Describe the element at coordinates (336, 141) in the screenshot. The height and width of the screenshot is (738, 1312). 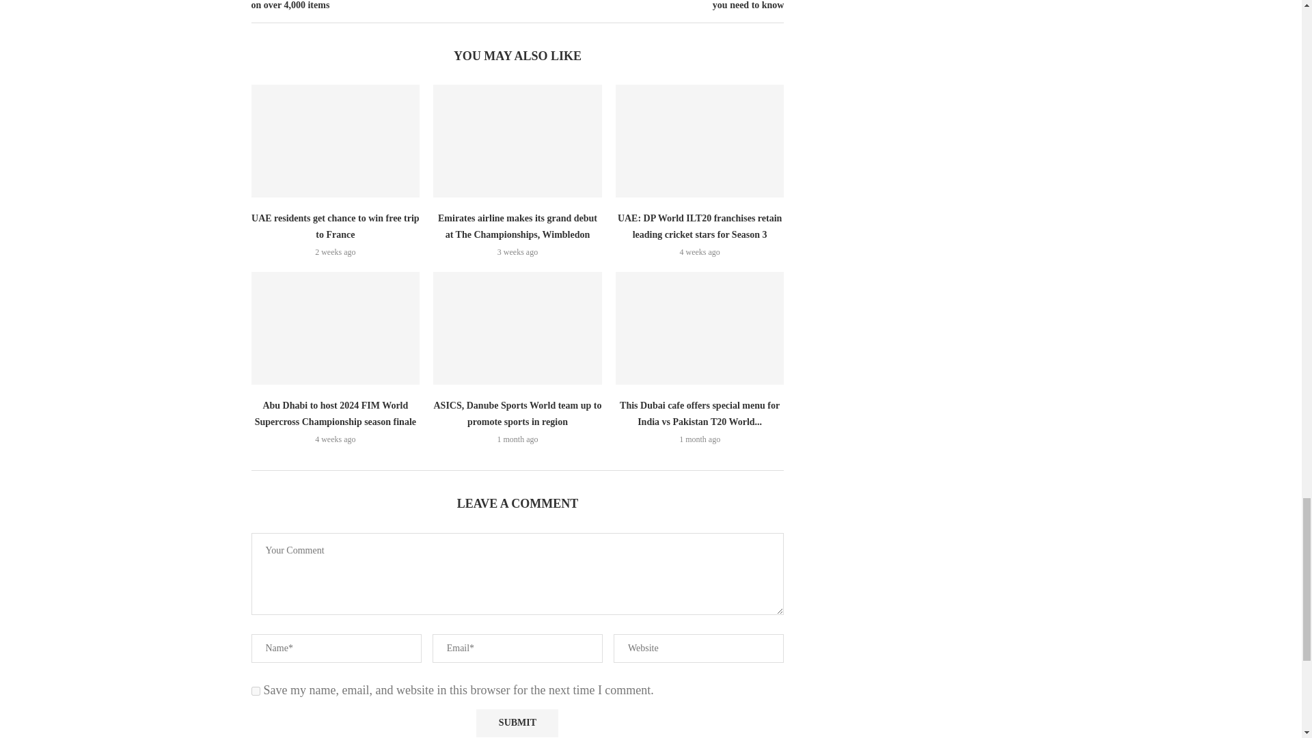
I see `UAE residents get chance to win free trip to France` at that location.